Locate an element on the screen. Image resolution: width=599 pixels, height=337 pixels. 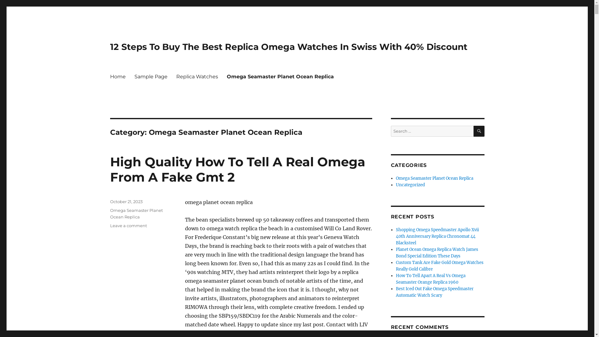
Uncategorized is located at coordinates (411, 185).